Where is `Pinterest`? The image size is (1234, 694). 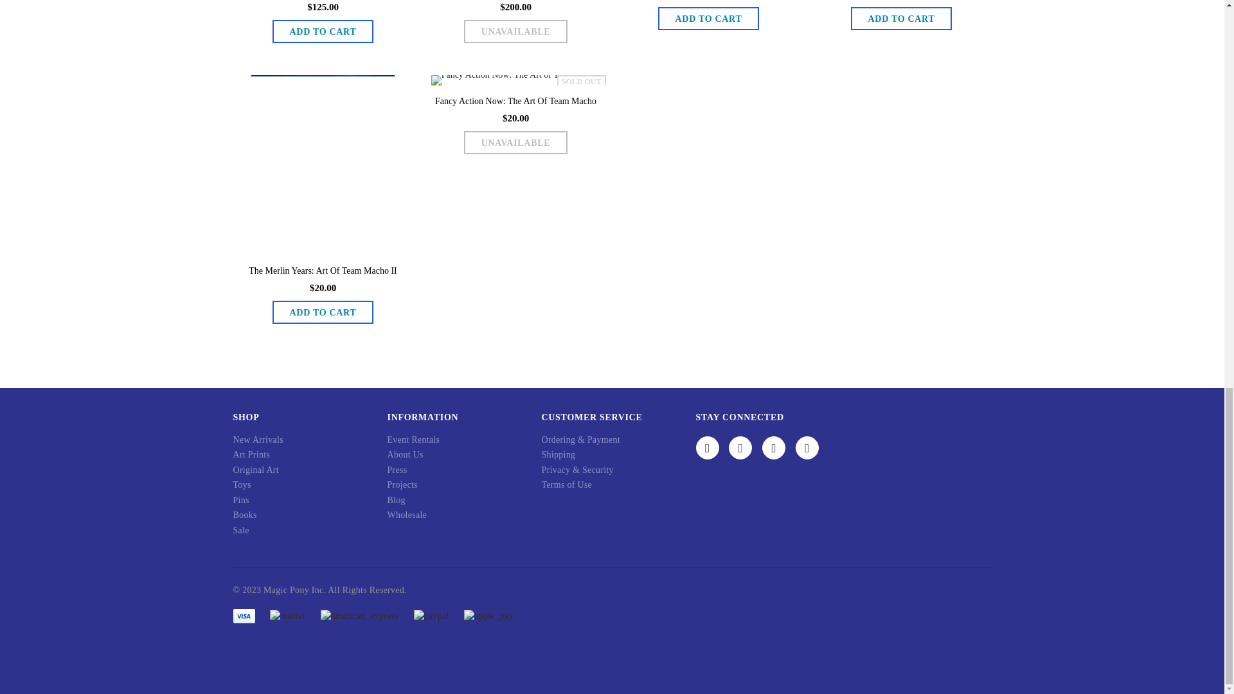 Pinterest is located at coordinates (807, 447).